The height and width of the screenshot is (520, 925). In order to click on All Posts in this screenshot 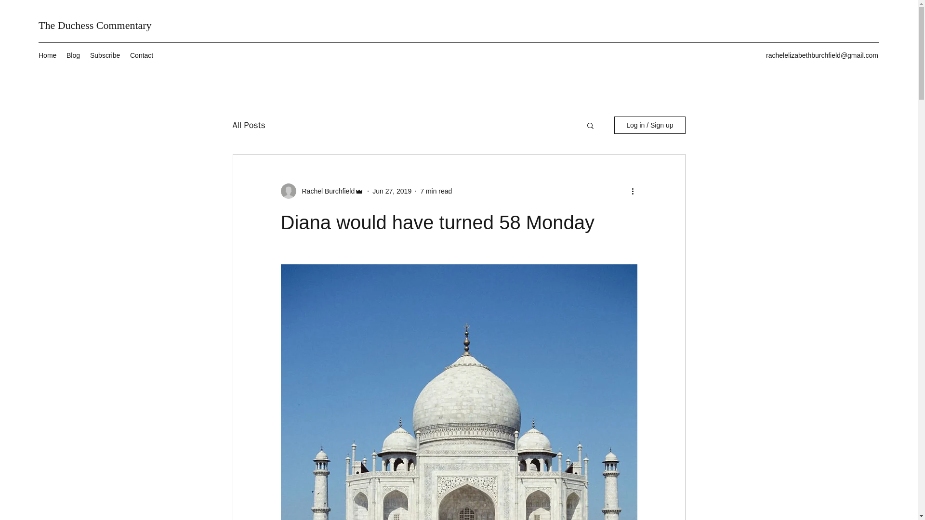, I will do `click(248, 125)`.